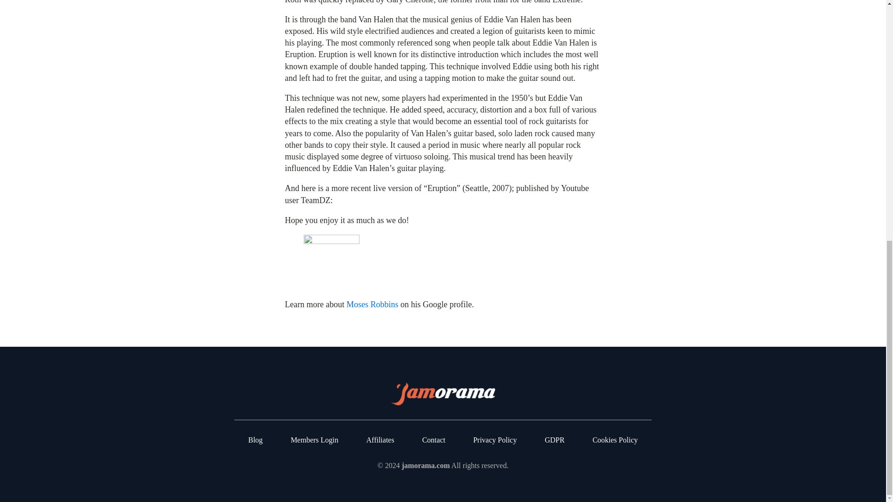 This screenshot has width=893, height=502. Describe the element at coordinates (495, 440) in the screenshot. I see `Privacy Policy` at that location.